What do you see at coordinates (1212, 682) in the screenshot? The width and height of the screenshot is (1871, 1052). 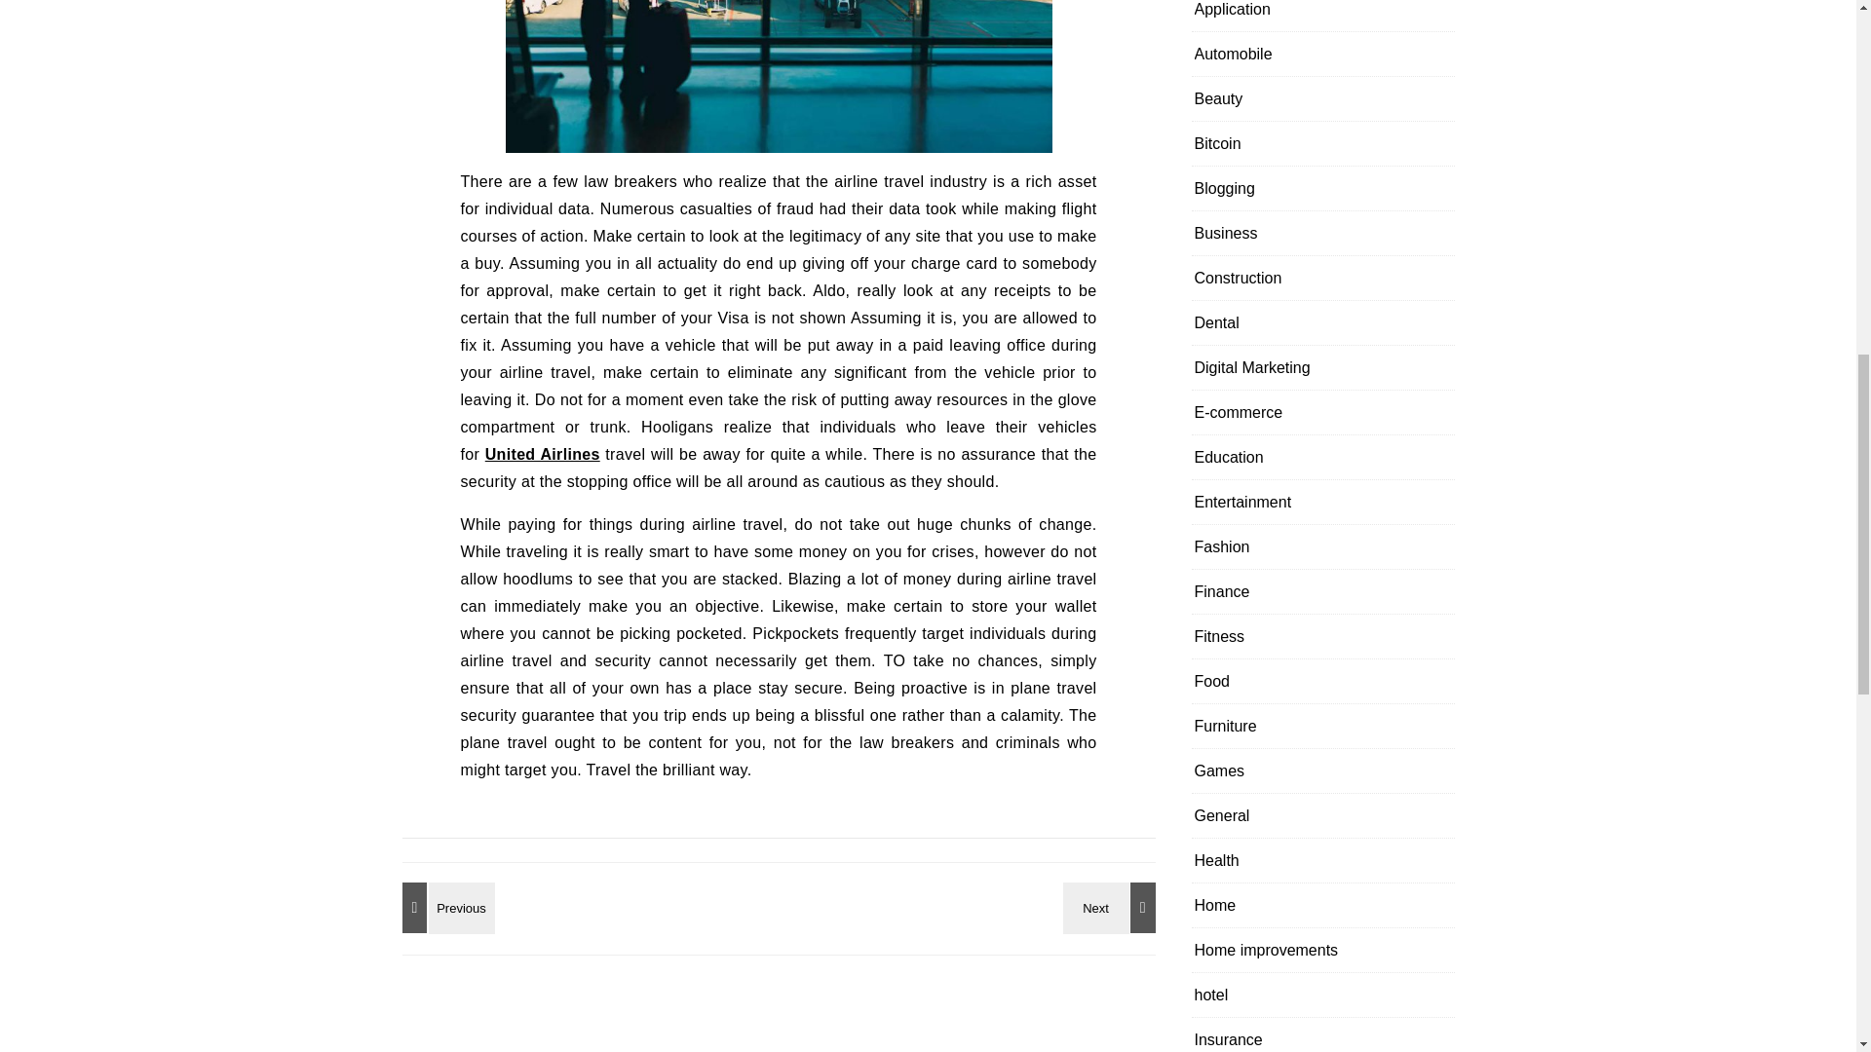 I see `Food` at bounding box center [1212, 682].